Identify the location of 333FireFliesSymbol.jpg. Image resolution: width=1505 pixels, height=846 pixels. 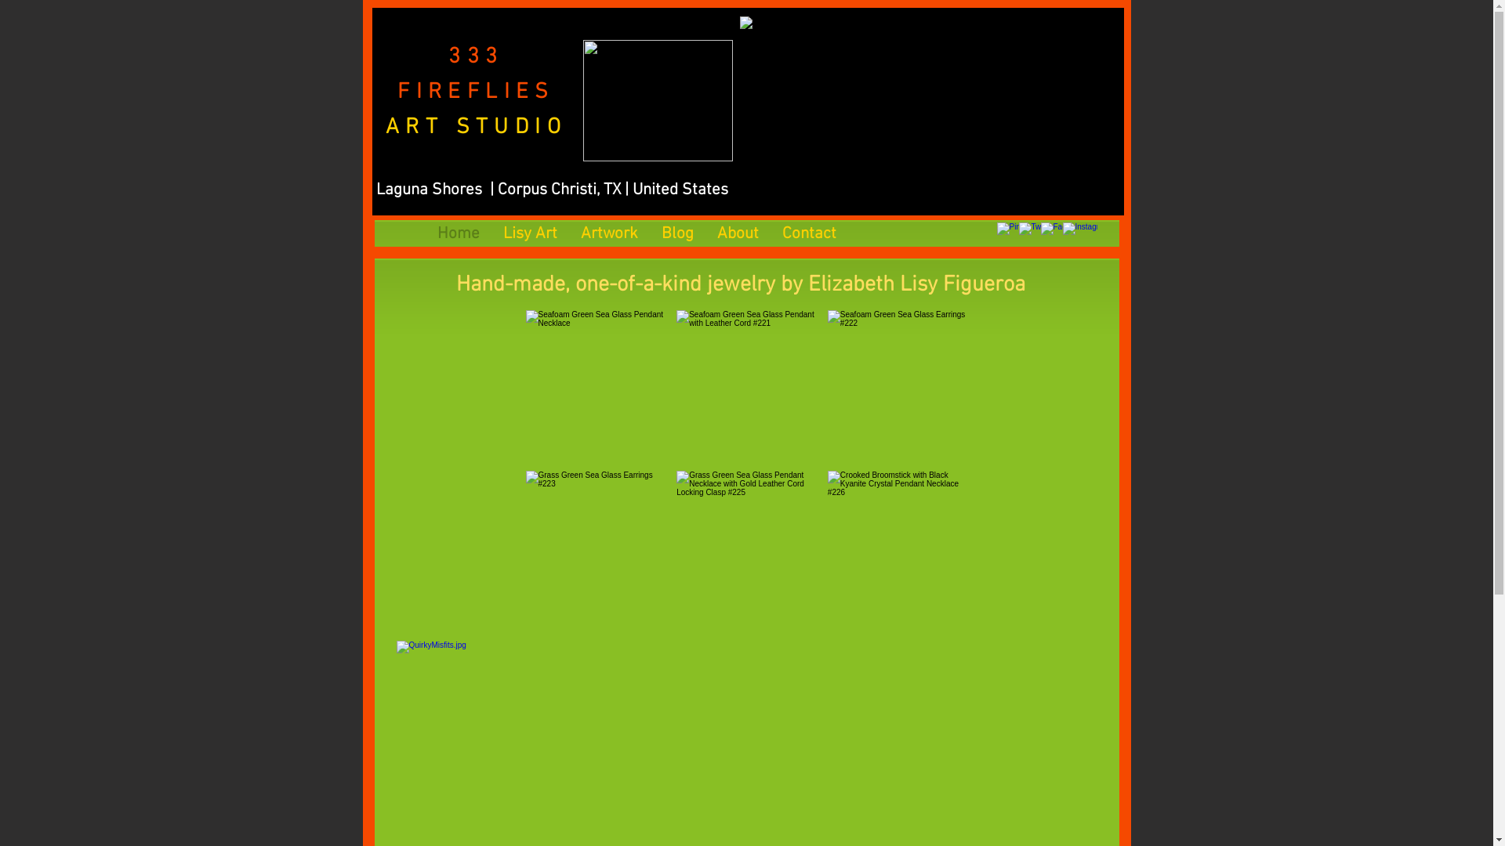
(658, 100).